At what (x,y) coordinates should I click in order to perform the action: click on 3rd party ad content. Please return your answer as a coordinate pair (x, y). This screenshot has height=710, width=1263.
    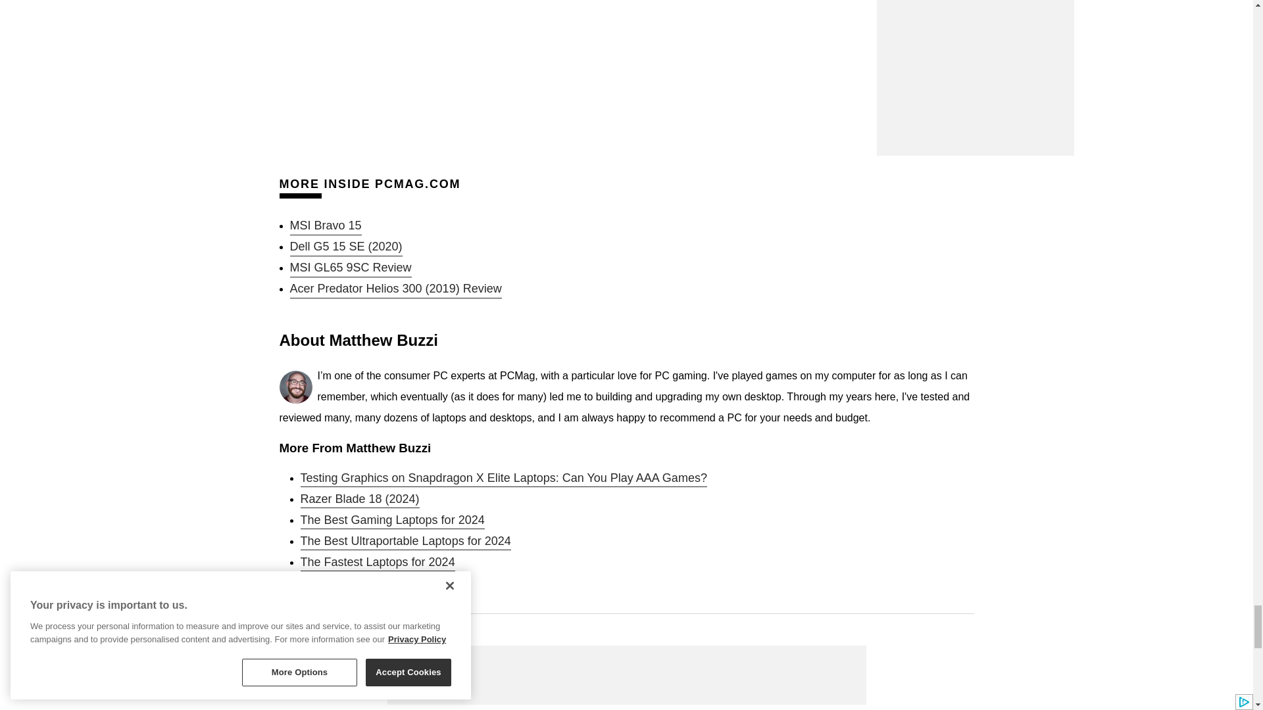
    Looking at the image, I should click on (626, 674).